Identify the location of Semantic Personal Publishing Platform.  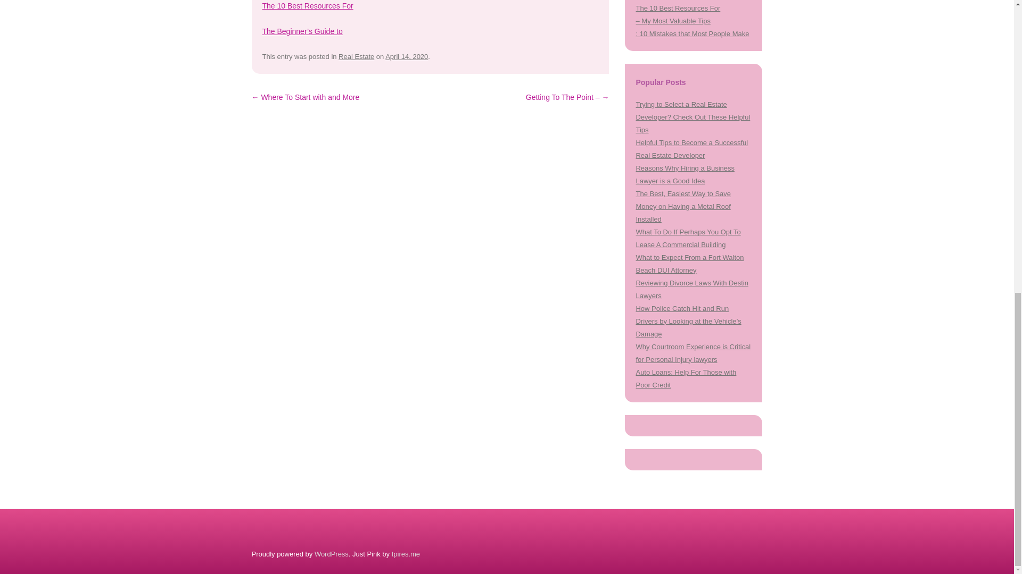
(331, 554).